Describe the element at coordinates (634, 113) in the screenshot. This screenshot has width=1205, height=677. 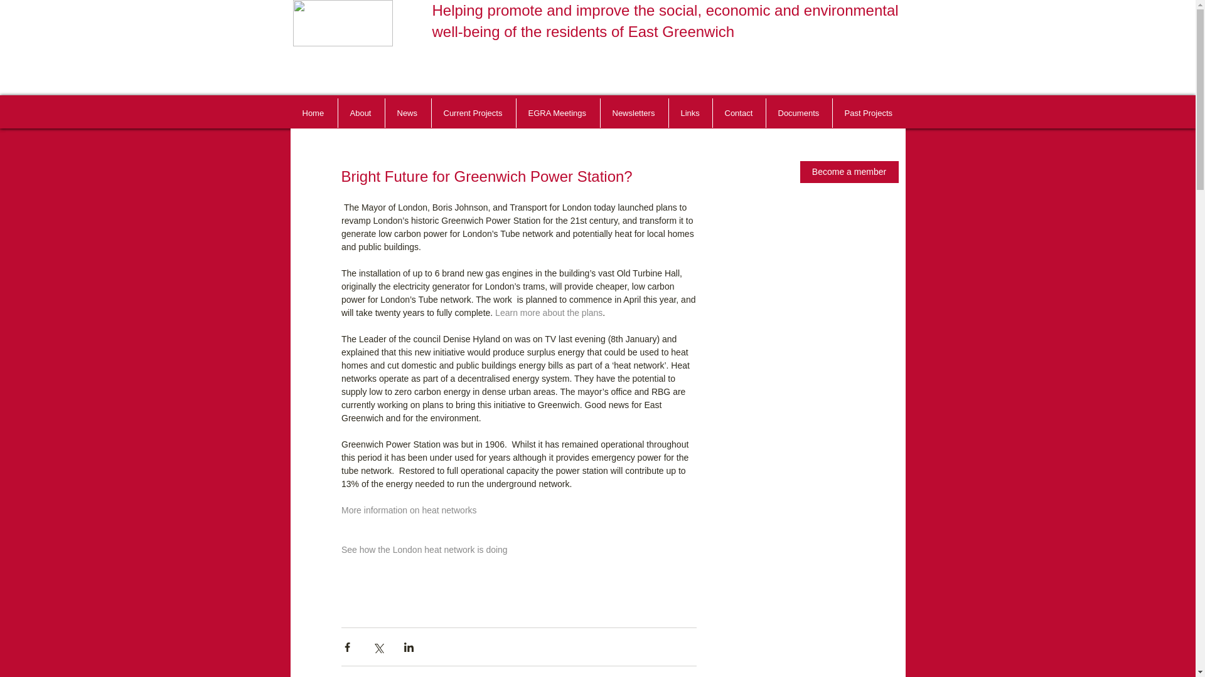
I see `Newsletters` at that location.